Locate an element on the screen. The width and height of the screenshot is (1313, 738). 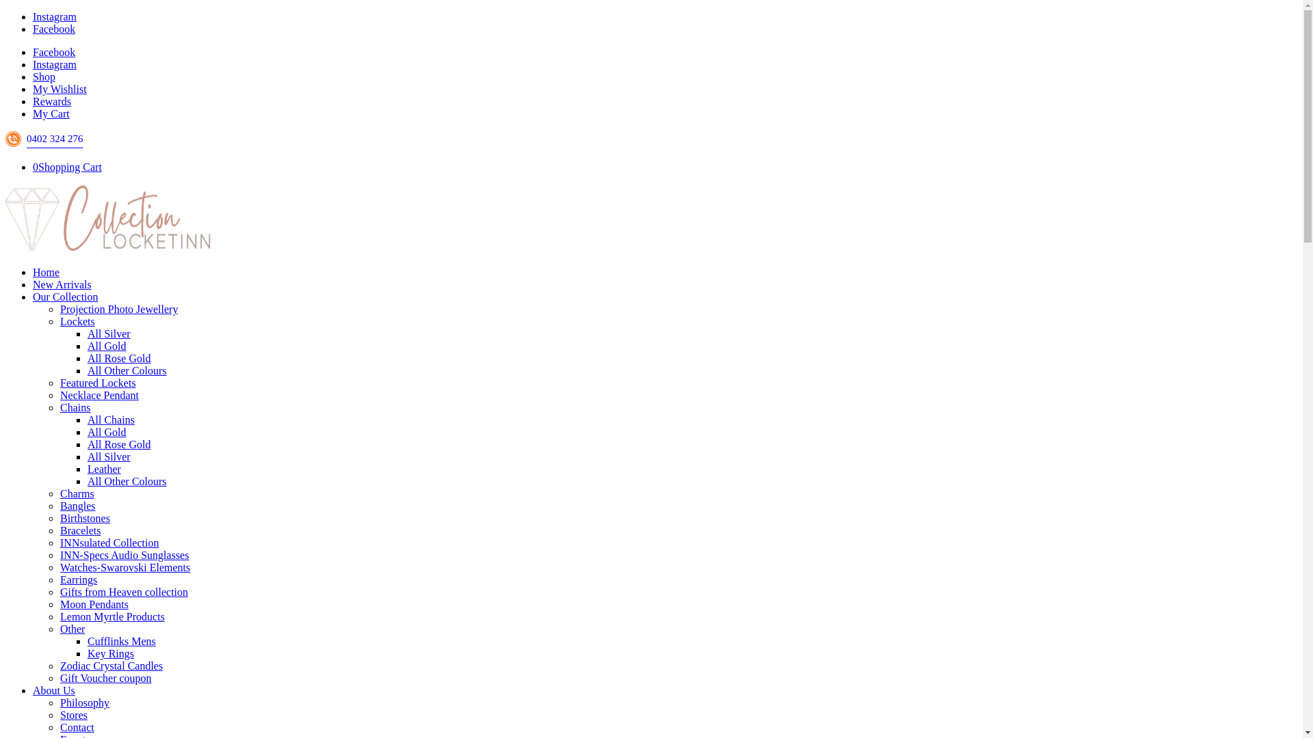
INN-Specs Audio Sunglasses is located at coordinates (124, 555).